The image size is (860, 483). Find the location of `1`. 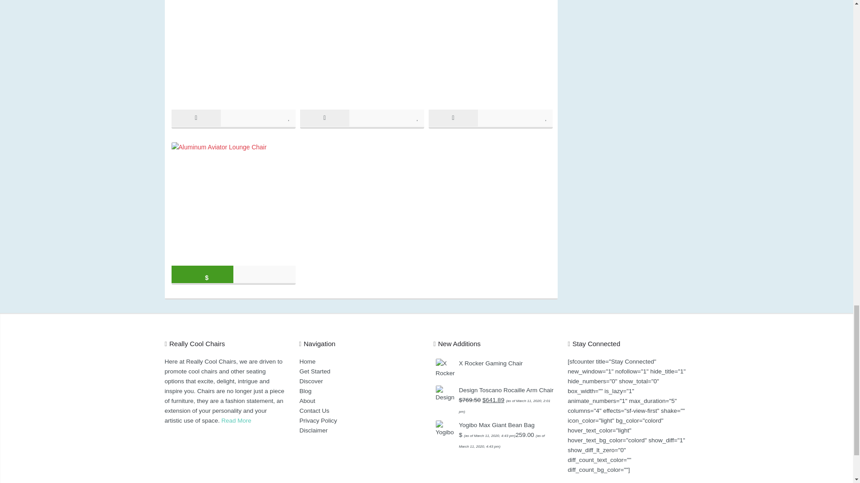

1 is located at coordinates (417, 117).